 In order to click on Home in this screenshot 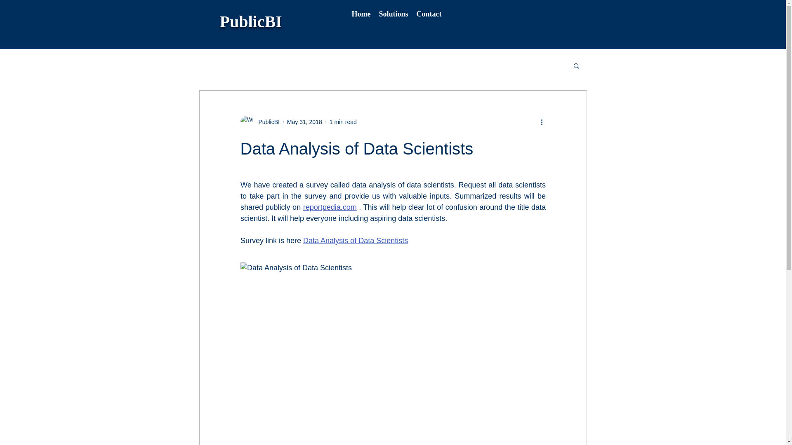, I will do `click(361, 13)`.